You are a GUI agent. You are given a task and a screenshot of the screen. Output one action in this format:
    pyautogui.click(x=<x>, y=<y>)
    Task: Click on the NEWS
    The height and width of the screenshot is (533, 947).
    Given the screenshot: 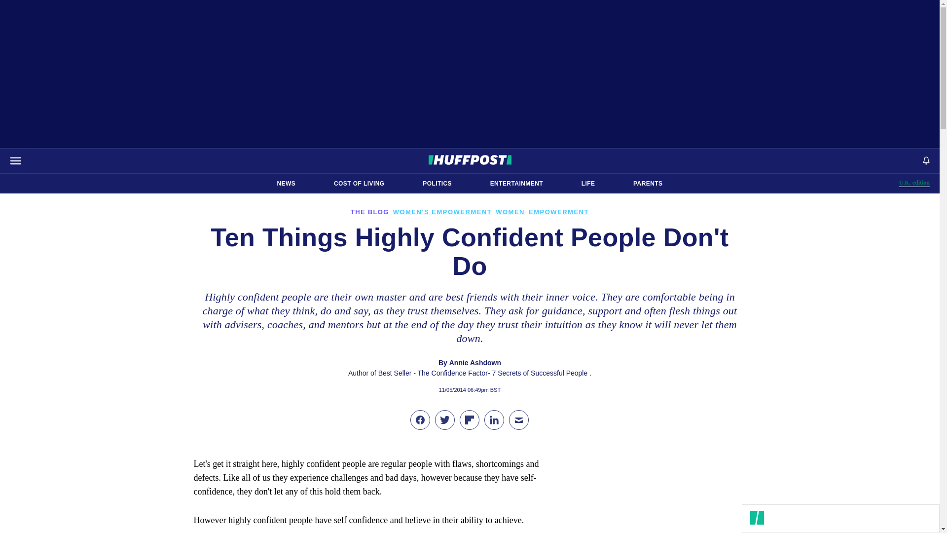 What is the action you would take?
    pyautogui.click(x=914, y=183)
    